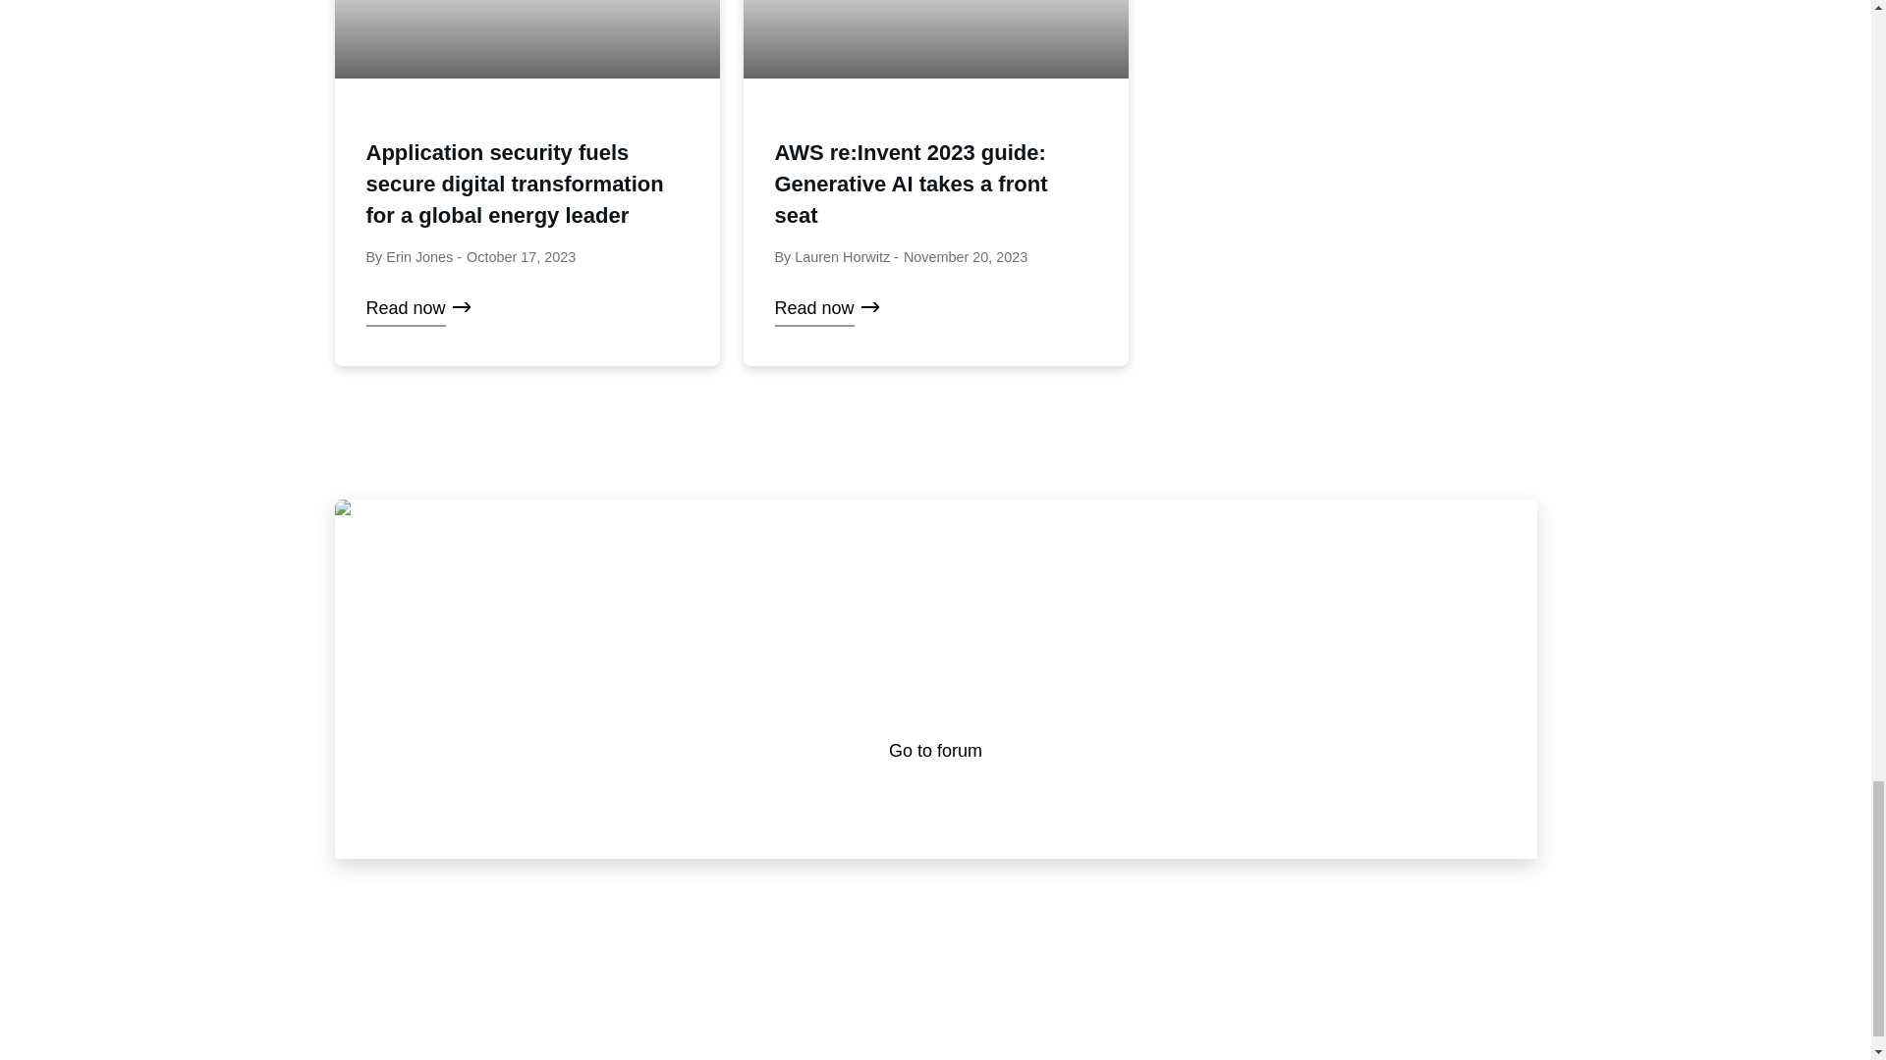  Describe the element at coordinates (935, 750) in the screenshot. I see `Go to forum` at that location.